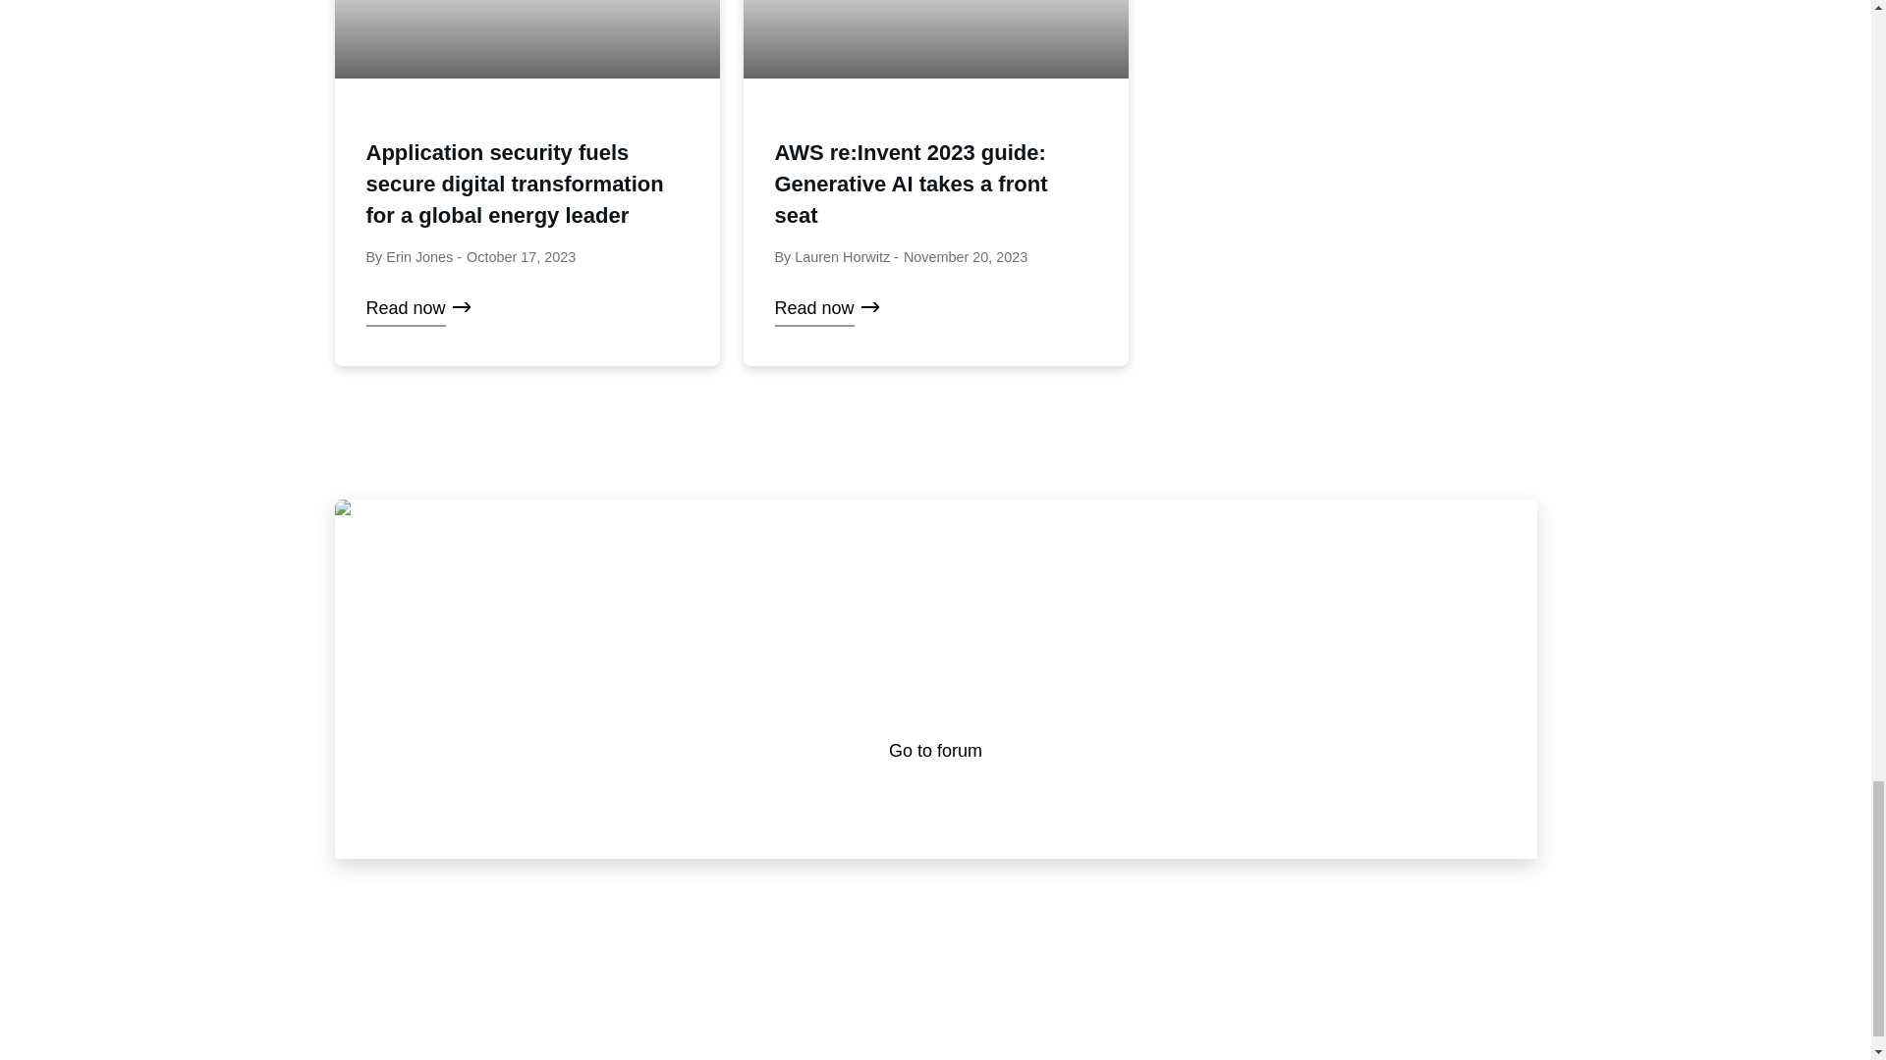  Describe the element at coordinates (935, 750) in the screenshot. I see `Go to forum` at that location.